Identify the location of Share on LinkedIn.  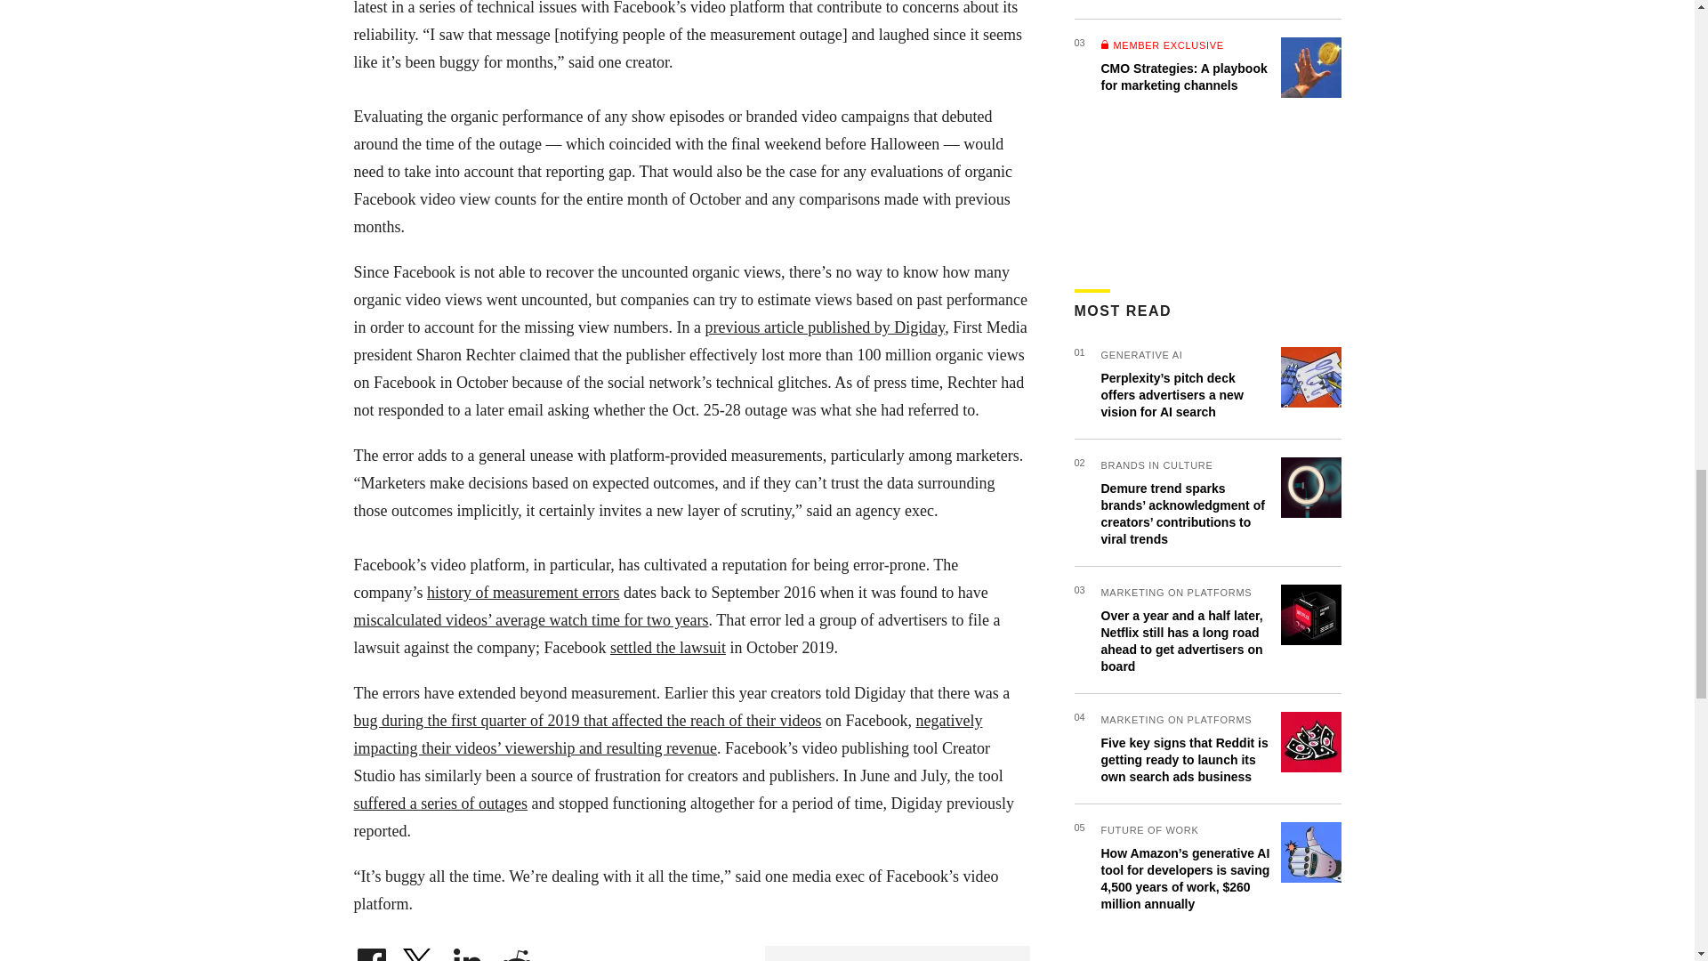
(468, 956).